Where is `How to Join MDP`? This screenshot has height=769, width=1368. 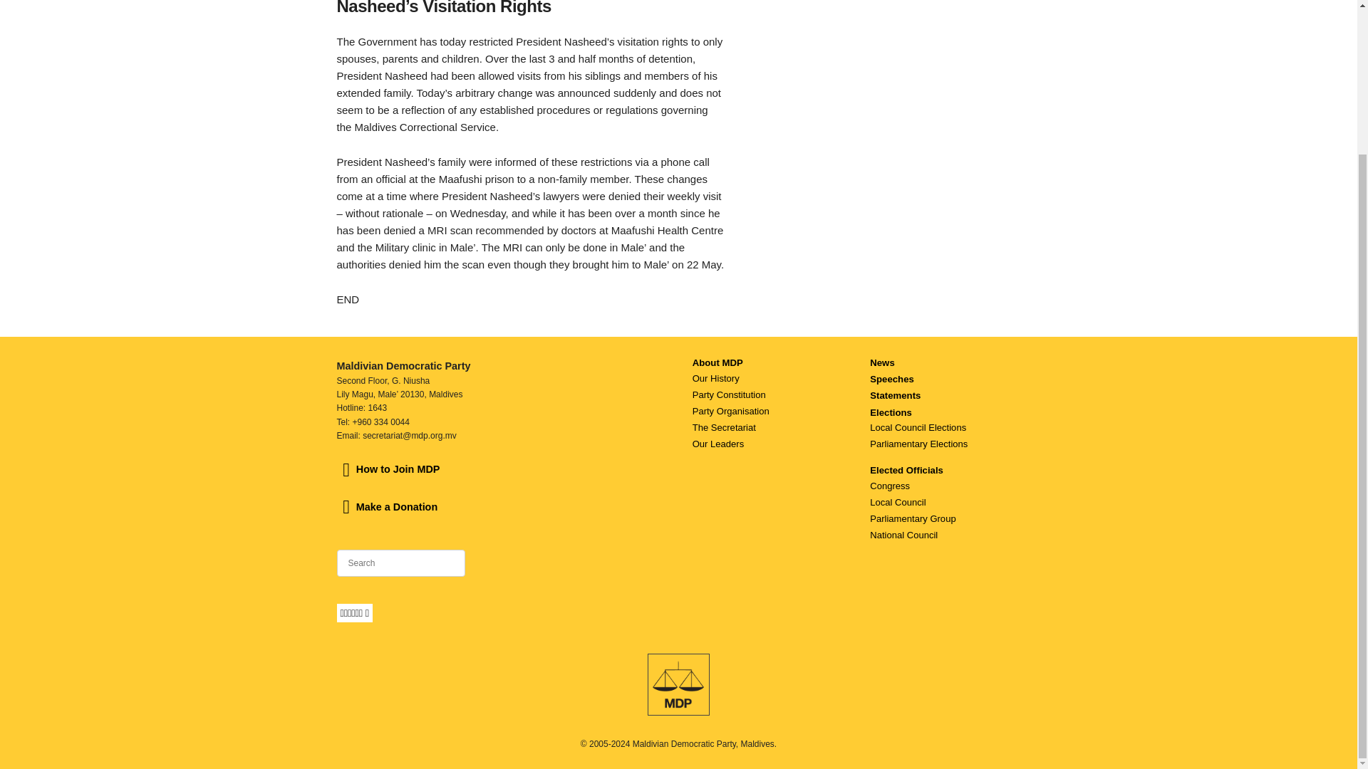
How to Join MDP is located at coordinates (388, 469).